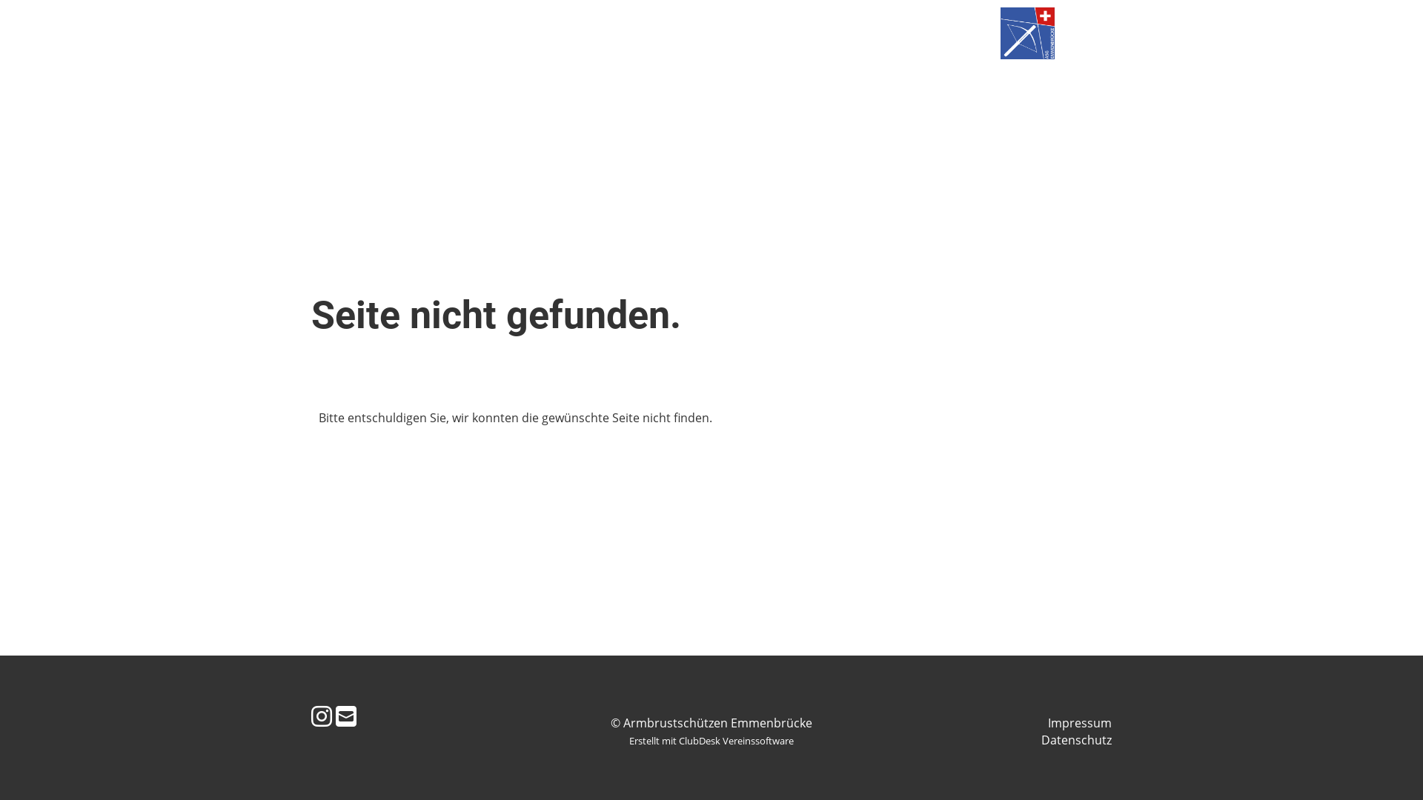  What do you see at coordinates (1076, 740) in the screenshot?
I see `Datenschutz` at bounding box center [1076, 740].